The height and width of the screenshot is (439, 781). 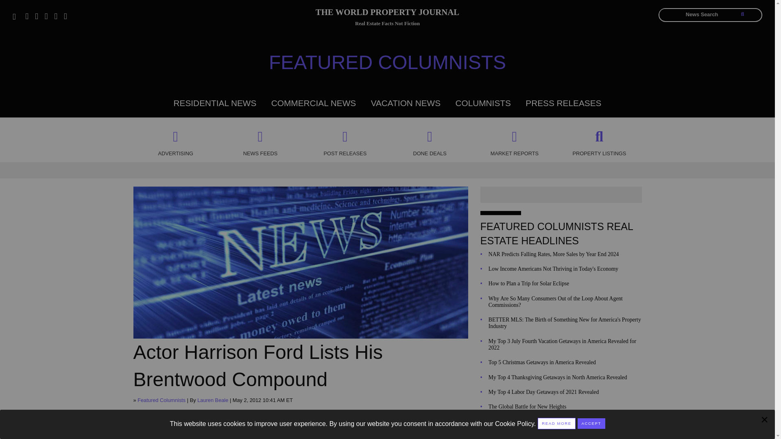 What do you see at coordinates (387, 13) in the screenshot?
I see `THE WORLD PROPERTY JOURNAL` at bounding box center [387, 13].